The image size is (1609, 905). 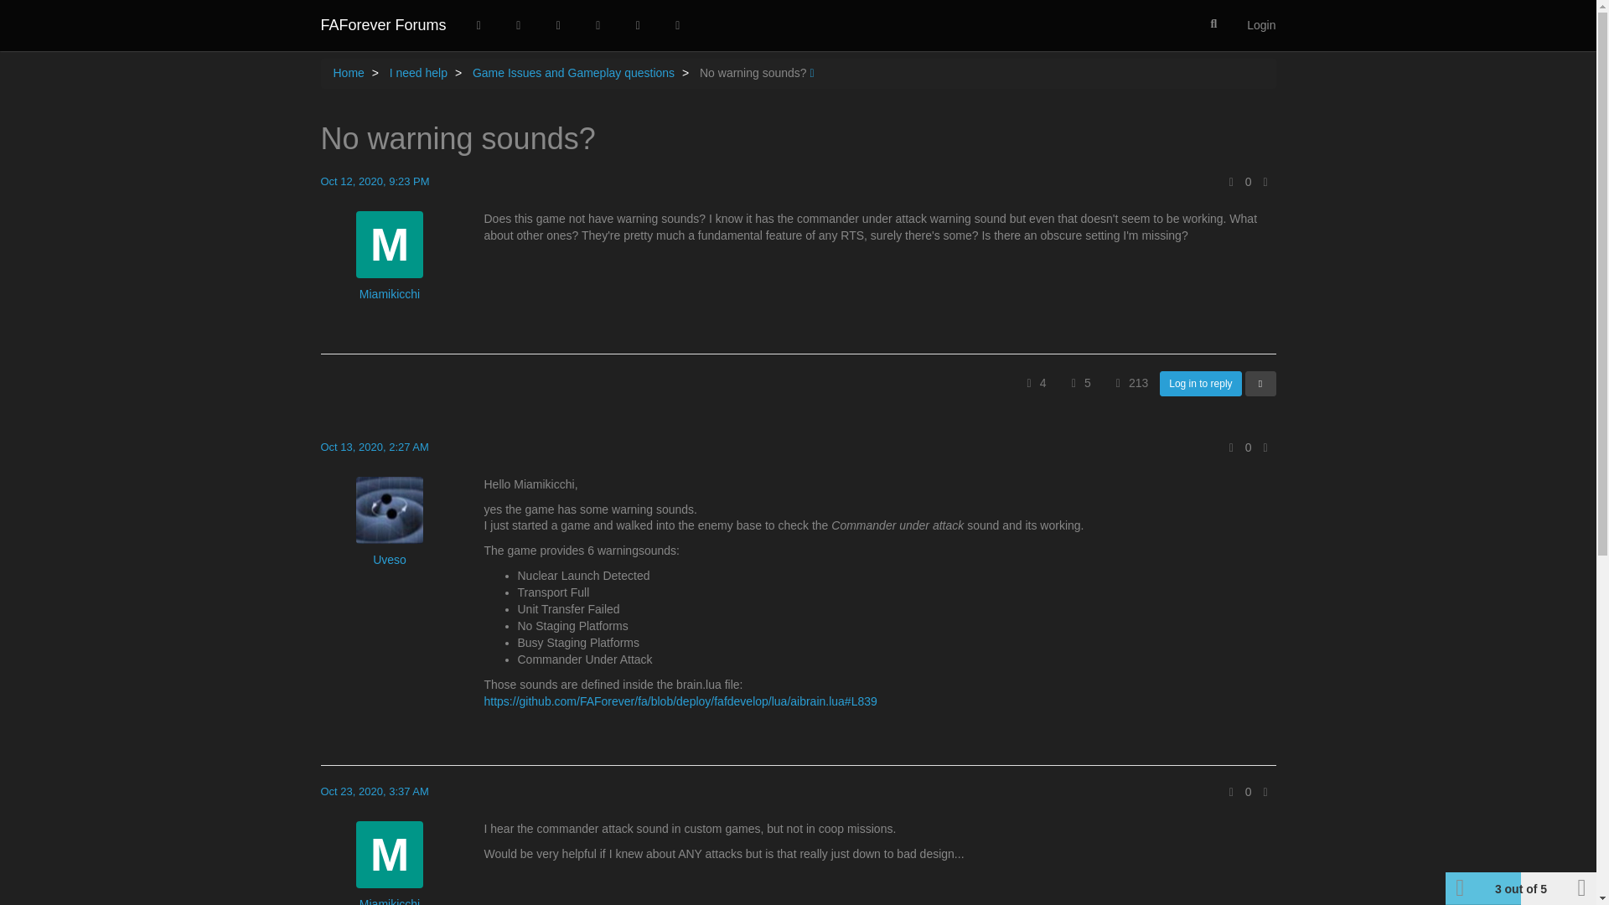 I want to click on M, so click(x=389, y=244).